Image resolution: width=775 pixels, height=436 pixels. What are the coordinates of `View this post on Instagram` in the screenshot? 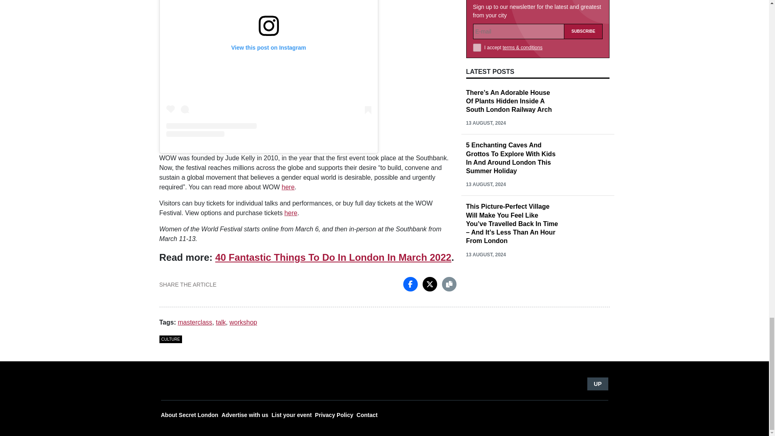 It's located at (269, 69).